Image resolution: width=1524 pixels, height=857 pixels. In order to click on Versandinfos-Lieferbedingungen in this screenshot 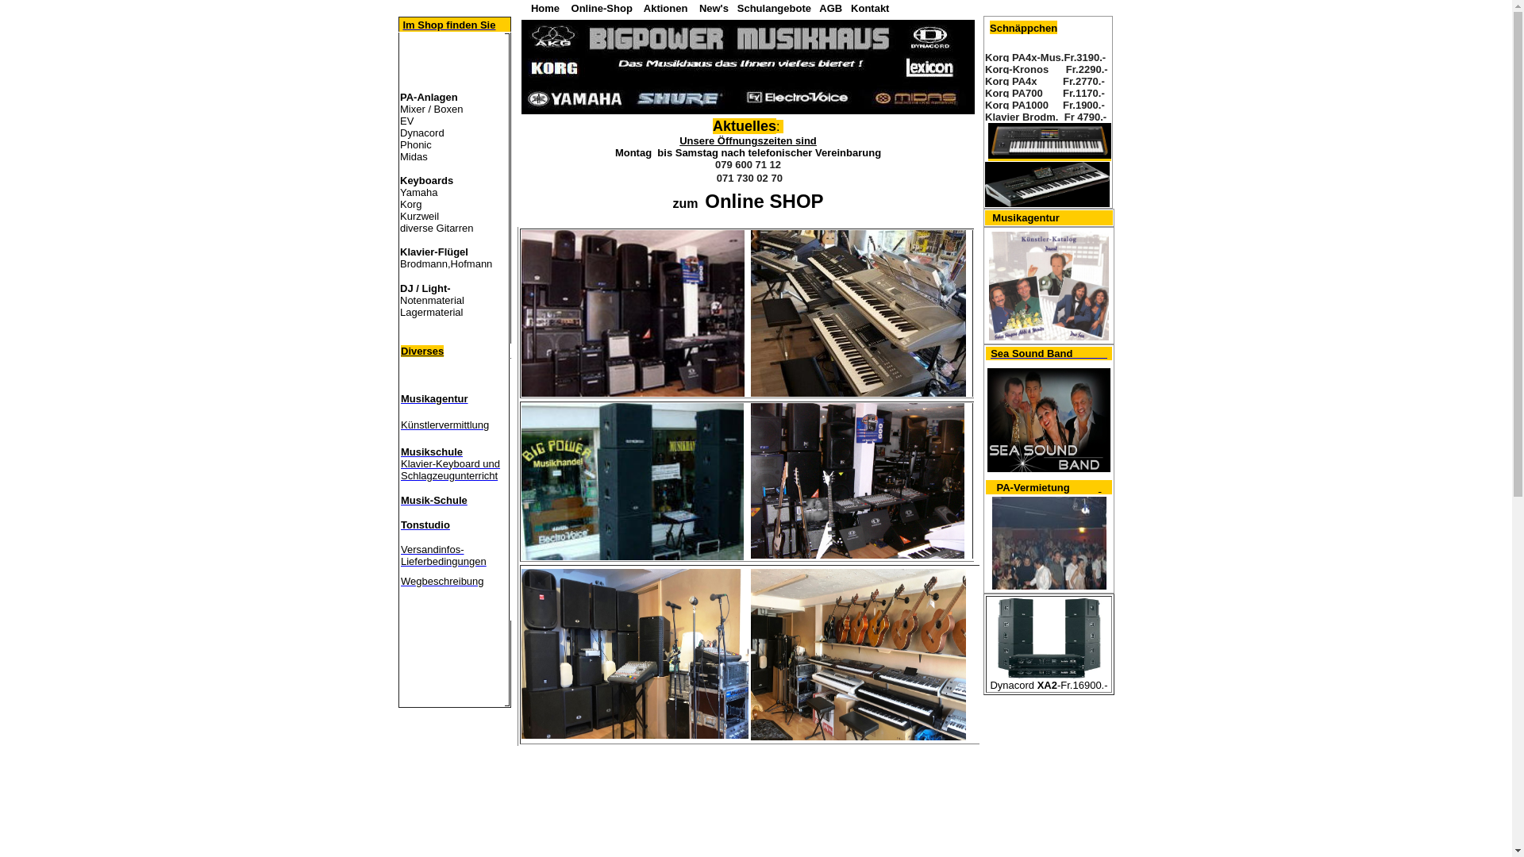, I will do `click(443, 555)`.